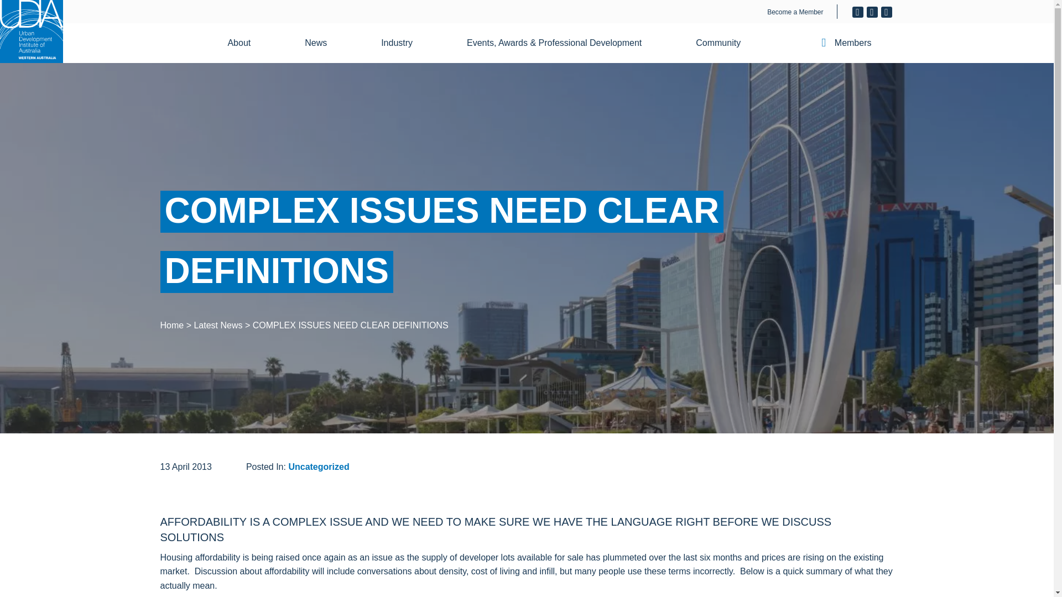 Image resolution: width=1062 pixels, height=597 pixels. What do you see at coordinates (246, 43) in the screenshot?
I see `About` at bounding box center [246, 43].